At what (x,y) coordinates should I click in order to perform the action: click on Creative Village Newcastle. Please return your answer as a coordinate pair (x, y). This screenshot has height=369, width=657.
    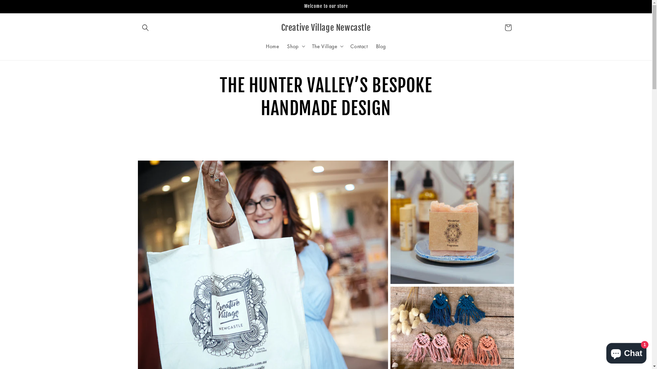
    Looking at the image, I should click on (326, 28).